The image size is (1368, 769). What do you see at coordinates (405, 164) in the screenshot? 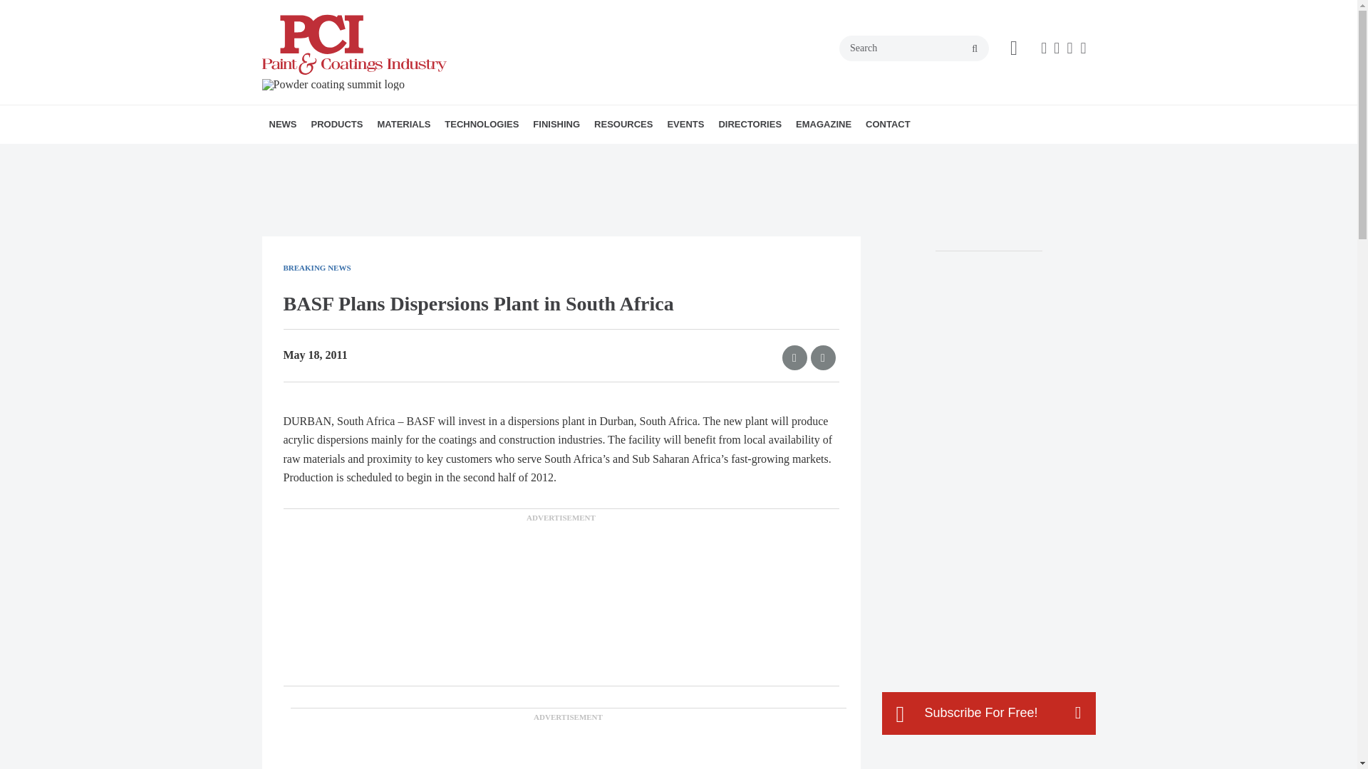
I see `MUST SEE PRODUCTS AND SERVICES` at bounding box center [405, 164].